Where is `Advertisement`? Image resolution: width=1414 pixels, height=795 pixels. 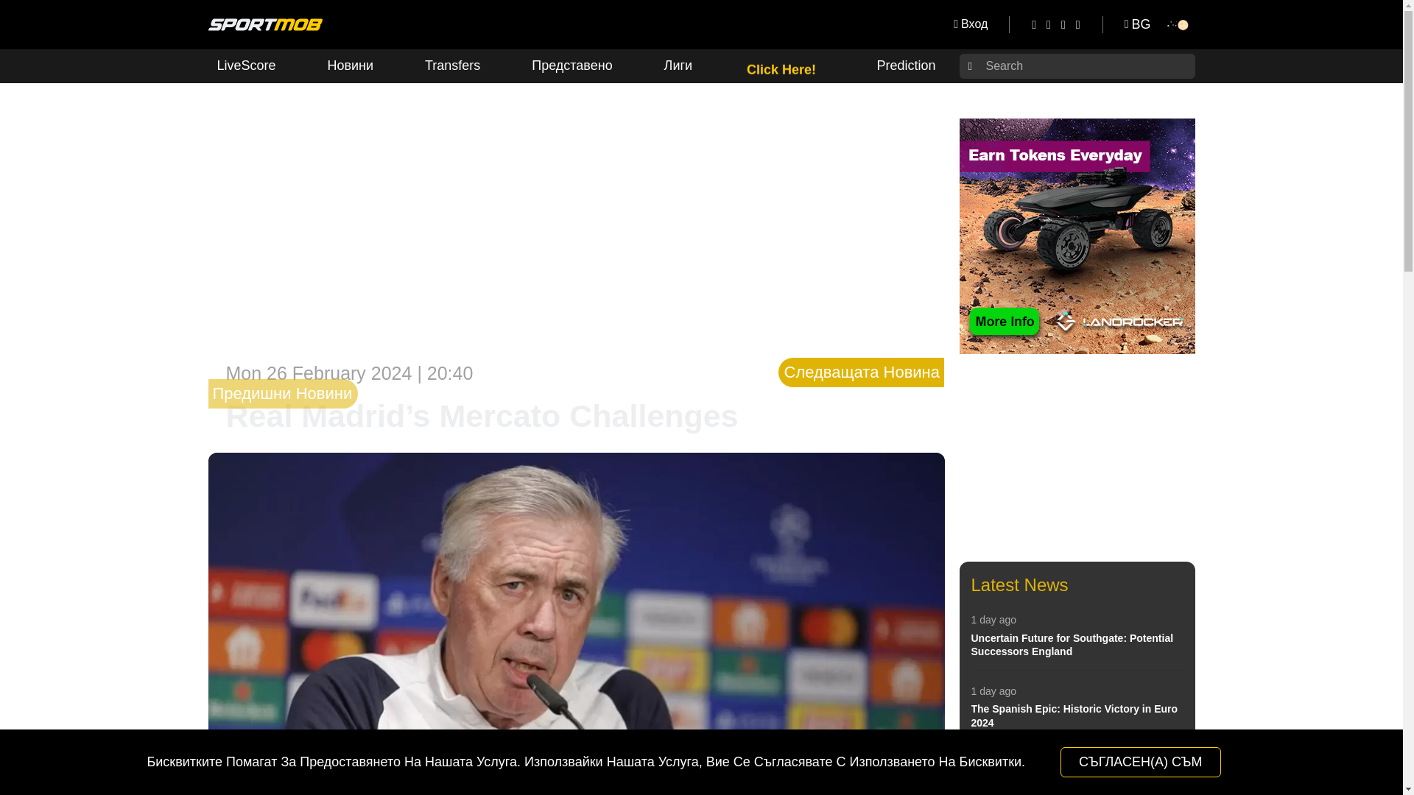
Advertisement is located at coordinates (1077, 458).